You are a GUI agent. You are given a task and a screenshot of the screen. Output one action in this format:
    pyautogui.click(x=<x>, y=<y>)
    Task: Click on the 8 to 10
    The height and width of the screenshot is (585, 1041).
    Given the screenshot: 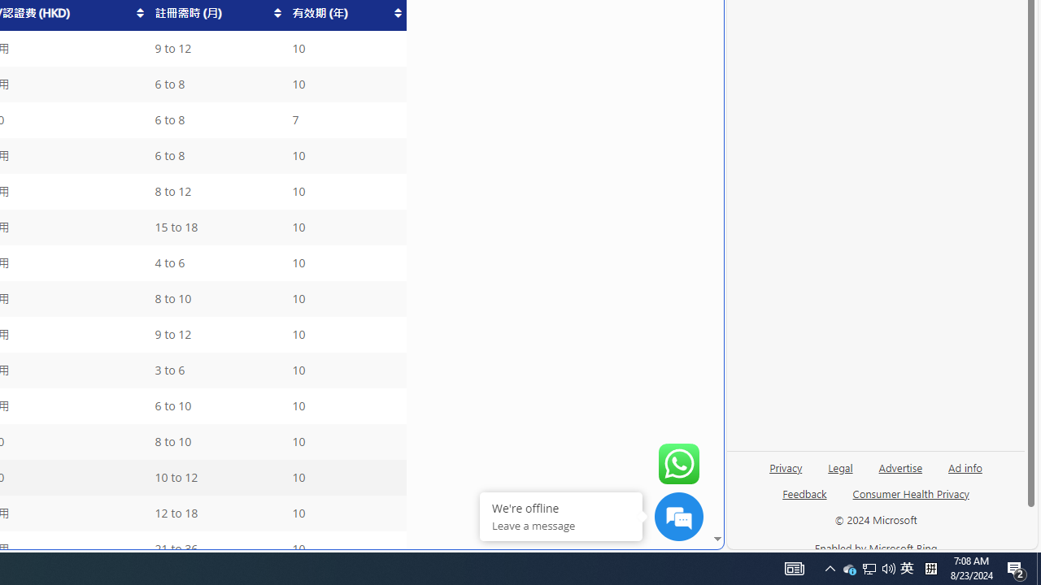 What is the action you would take?
    pyautogui.click(x=216, y=442)
    